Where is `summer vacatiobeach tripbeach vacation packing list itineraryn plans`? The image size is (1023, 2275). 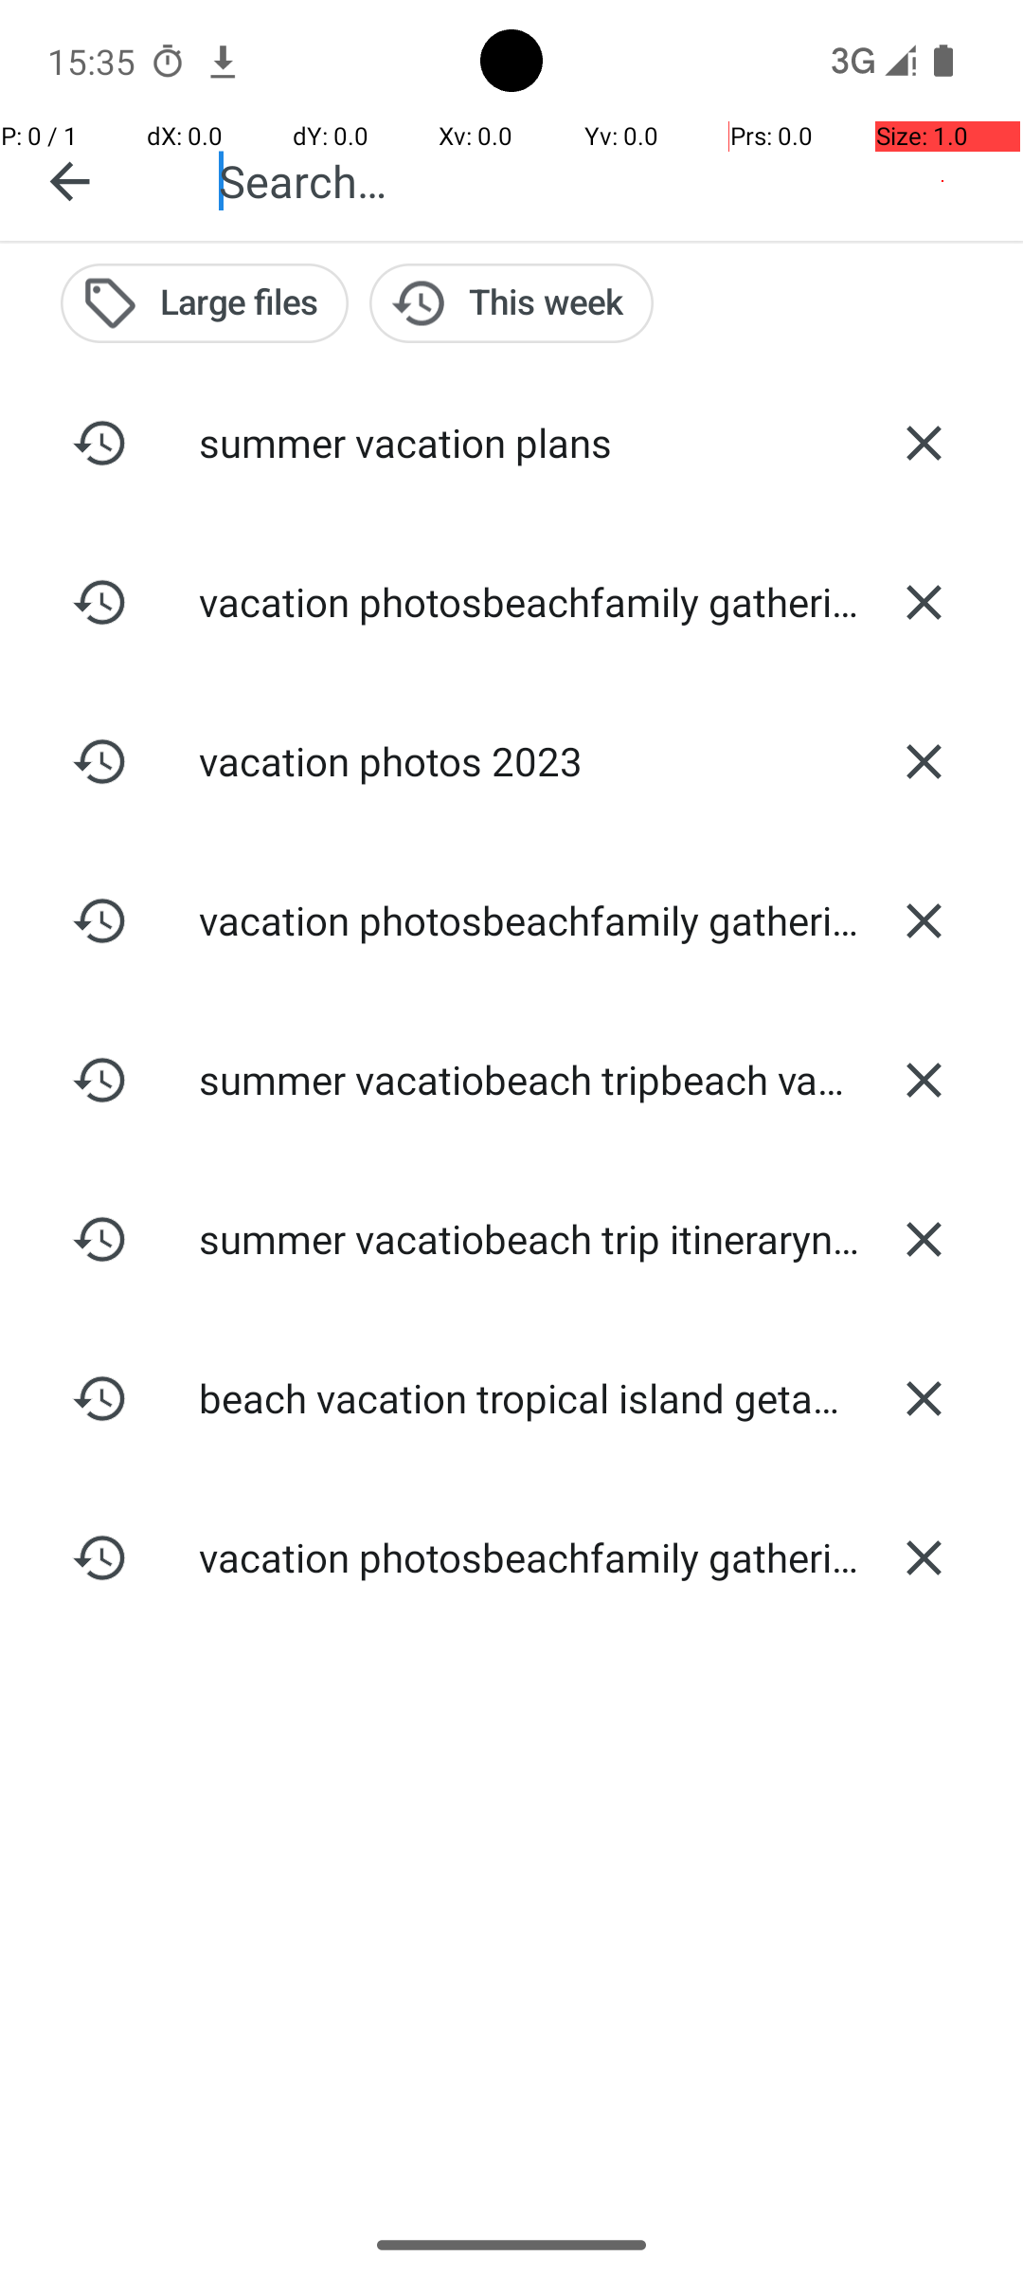 summer vacatiobeach tripbeach vacation packing list itineraryn plans is located at coordinates (511, 1079).